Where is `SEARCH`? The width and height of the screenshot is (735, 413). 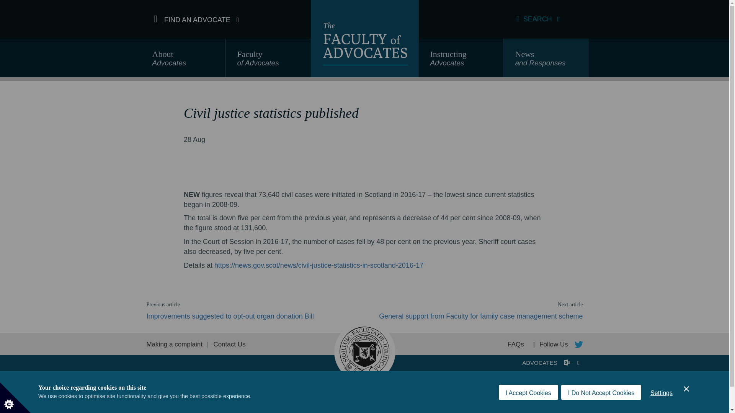
SEARCH is located at coordinates (196, 19).